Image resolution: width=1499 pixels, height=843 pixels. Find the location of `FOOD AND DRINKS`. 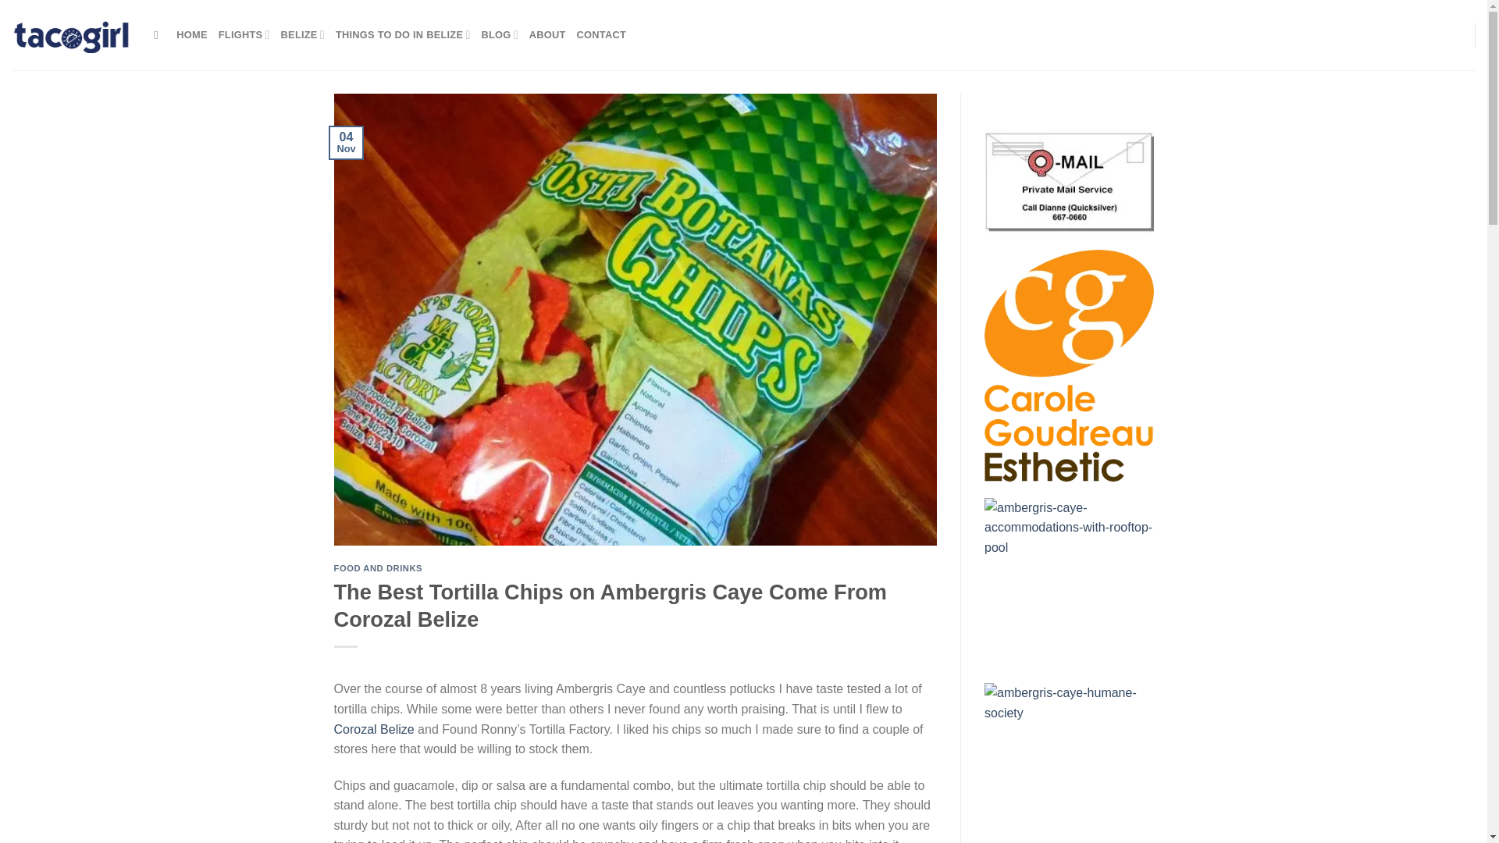

FOOD AND DRINKS is located at coordinates (378, 568).